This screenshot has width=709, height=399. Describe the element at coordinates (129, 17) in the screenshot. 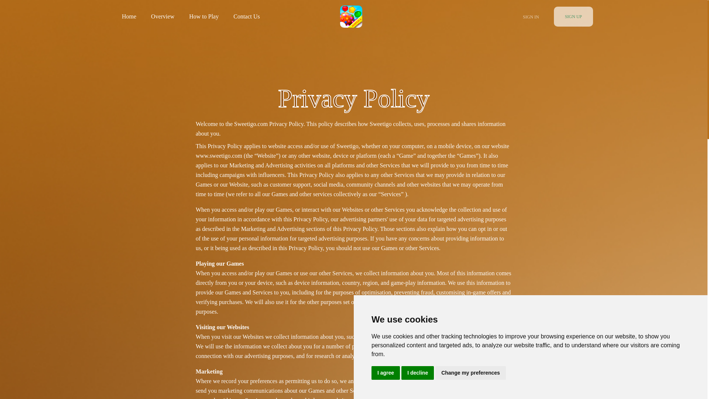

I see `Home` at that location.